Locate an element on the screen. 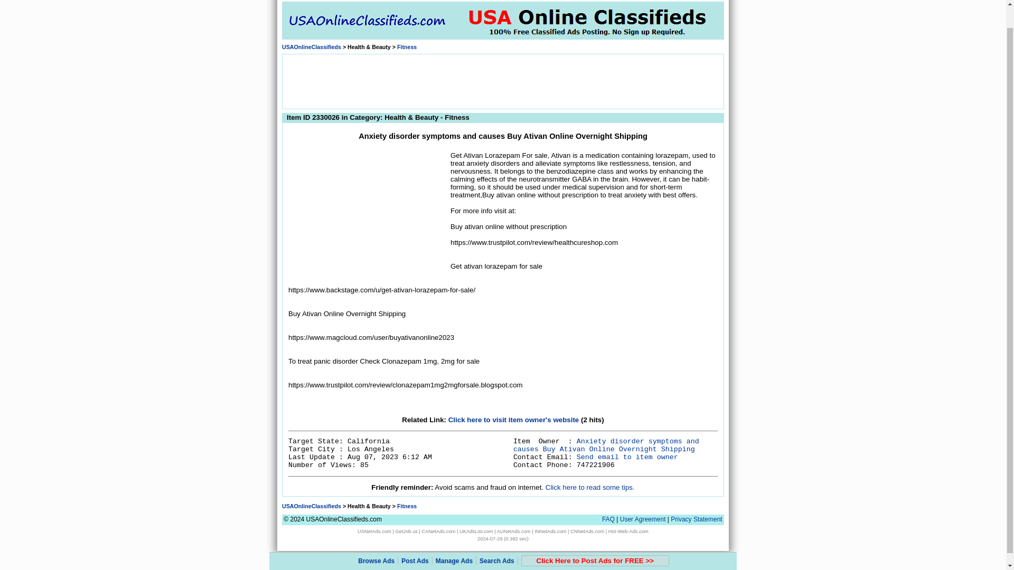 The height and width of the screenshot is (570, 1014). INNetAds.com is located at coordinates (550, 531).